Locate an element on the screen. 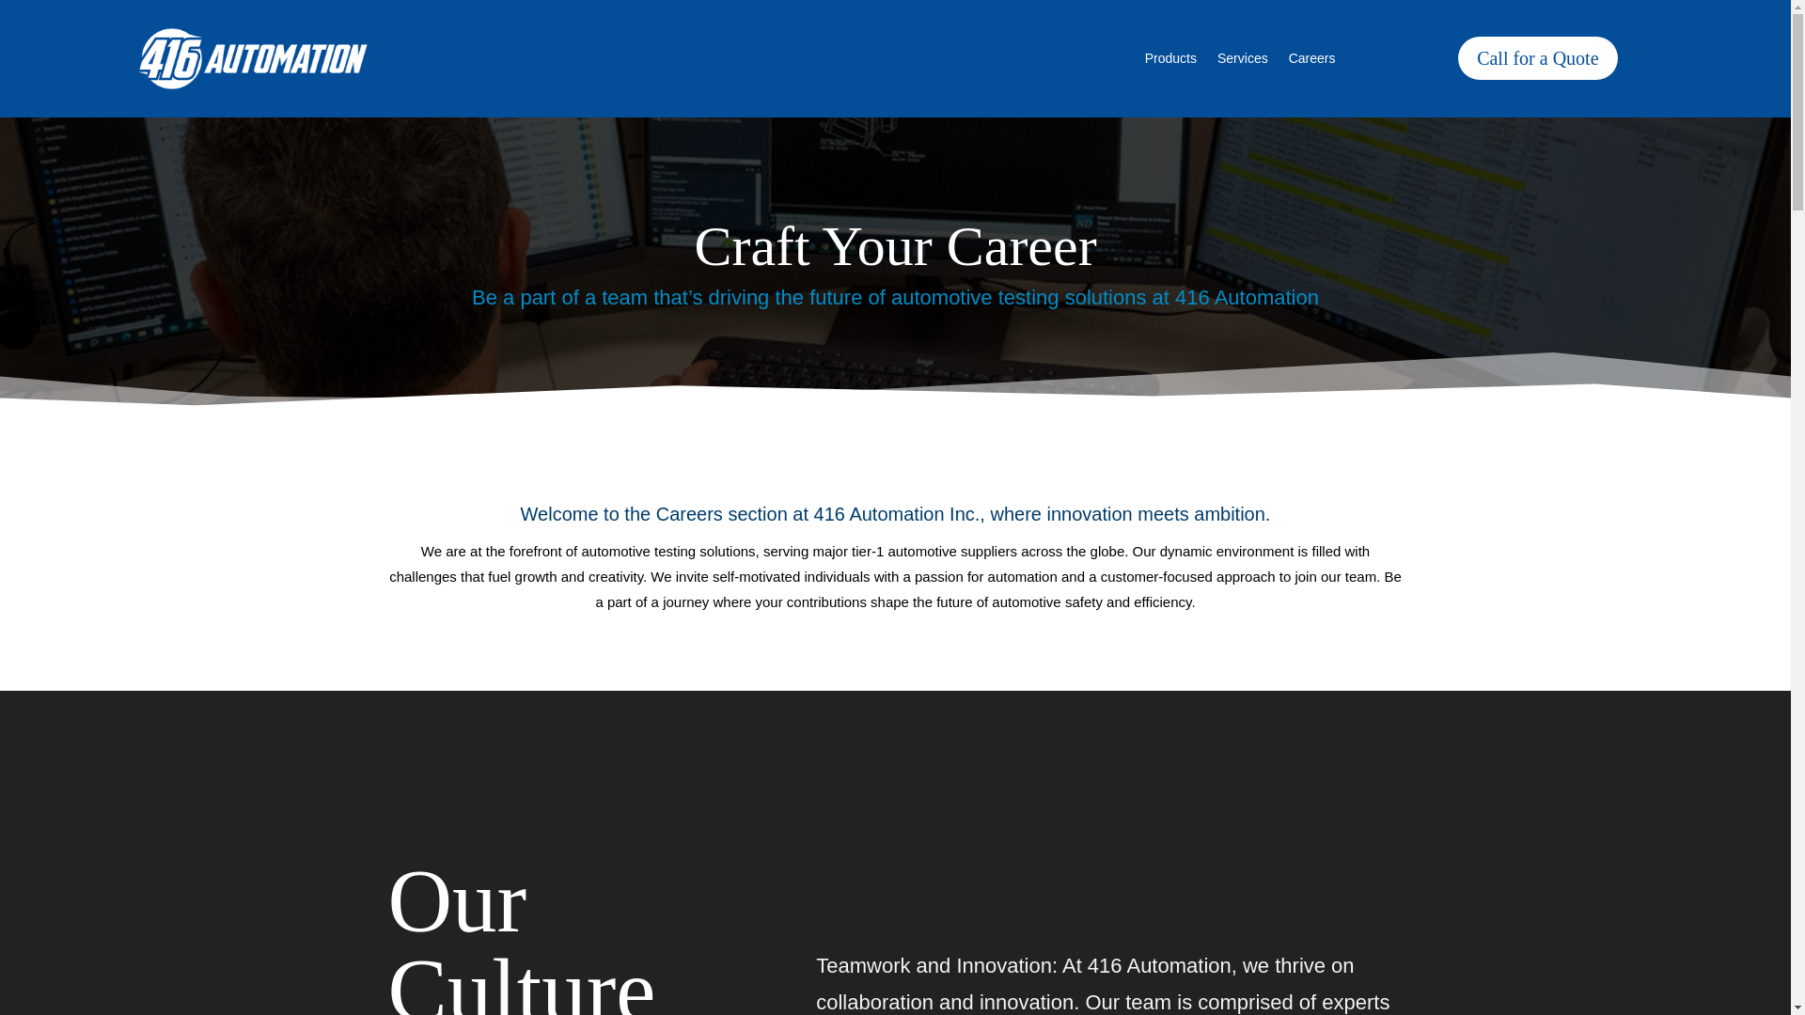 The height and width of the screenshot is (1015, 1805). Careers is located at coordinates (1311, 62).